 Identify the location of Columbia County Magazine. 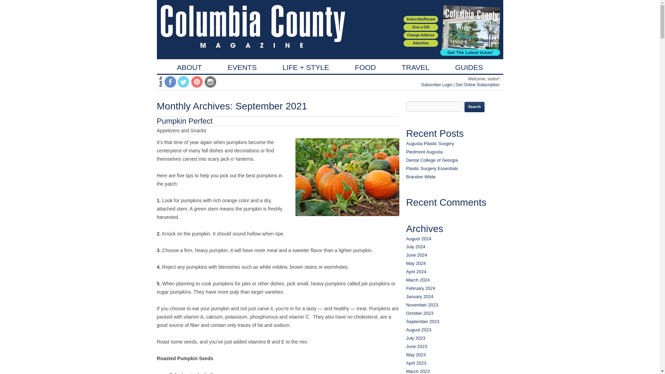
(253, 29).